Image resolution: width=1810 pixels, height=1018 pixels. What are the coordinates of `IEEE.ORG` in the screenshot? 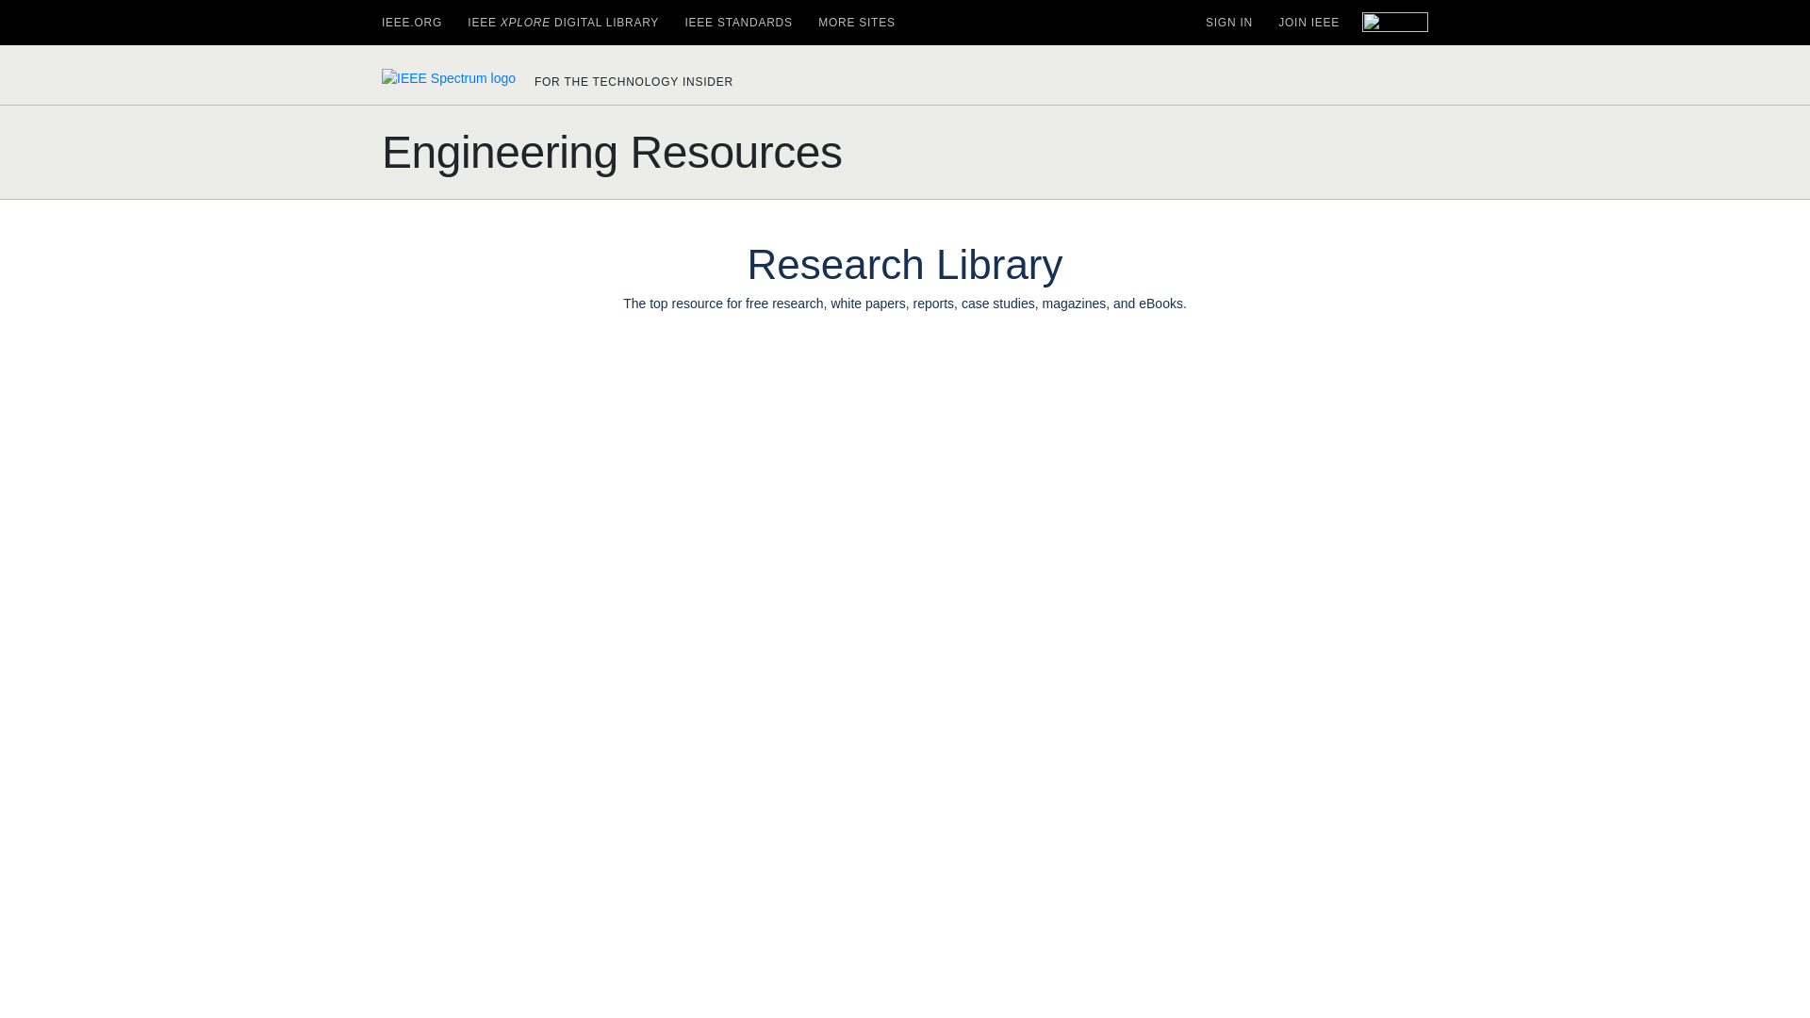 It's located at (411, 23).